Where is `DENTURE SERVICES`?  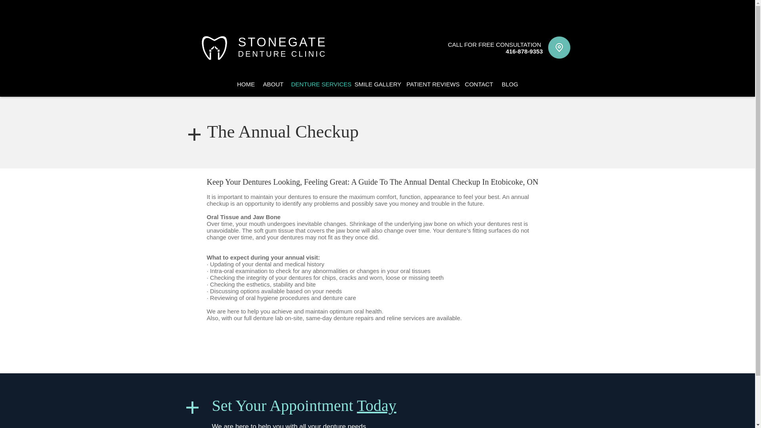 DENTURE SERVICES is located at coordinates (318, 84).